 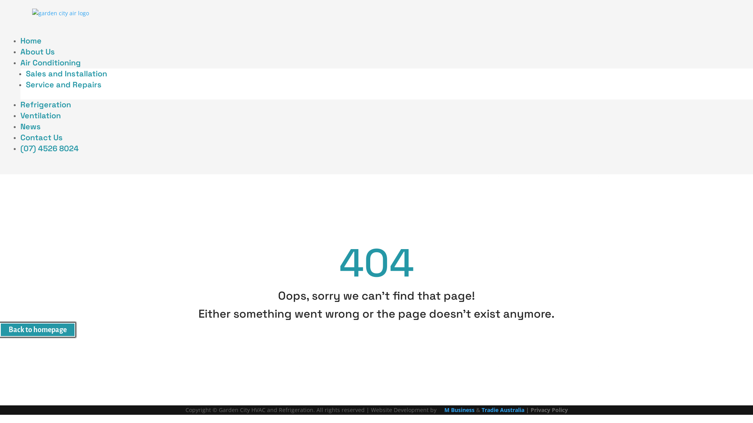 What do you see at coordinates (490, 410) in the screenshot?
I see `Tradie` at bounding box center [490, 410].